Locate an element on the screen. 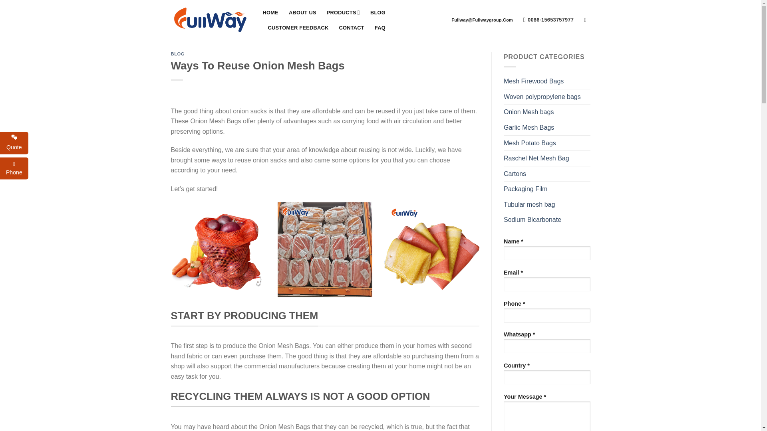 The width and height of the screenshot is (767, 431). CONTACT is located at coordinates (351, 28).